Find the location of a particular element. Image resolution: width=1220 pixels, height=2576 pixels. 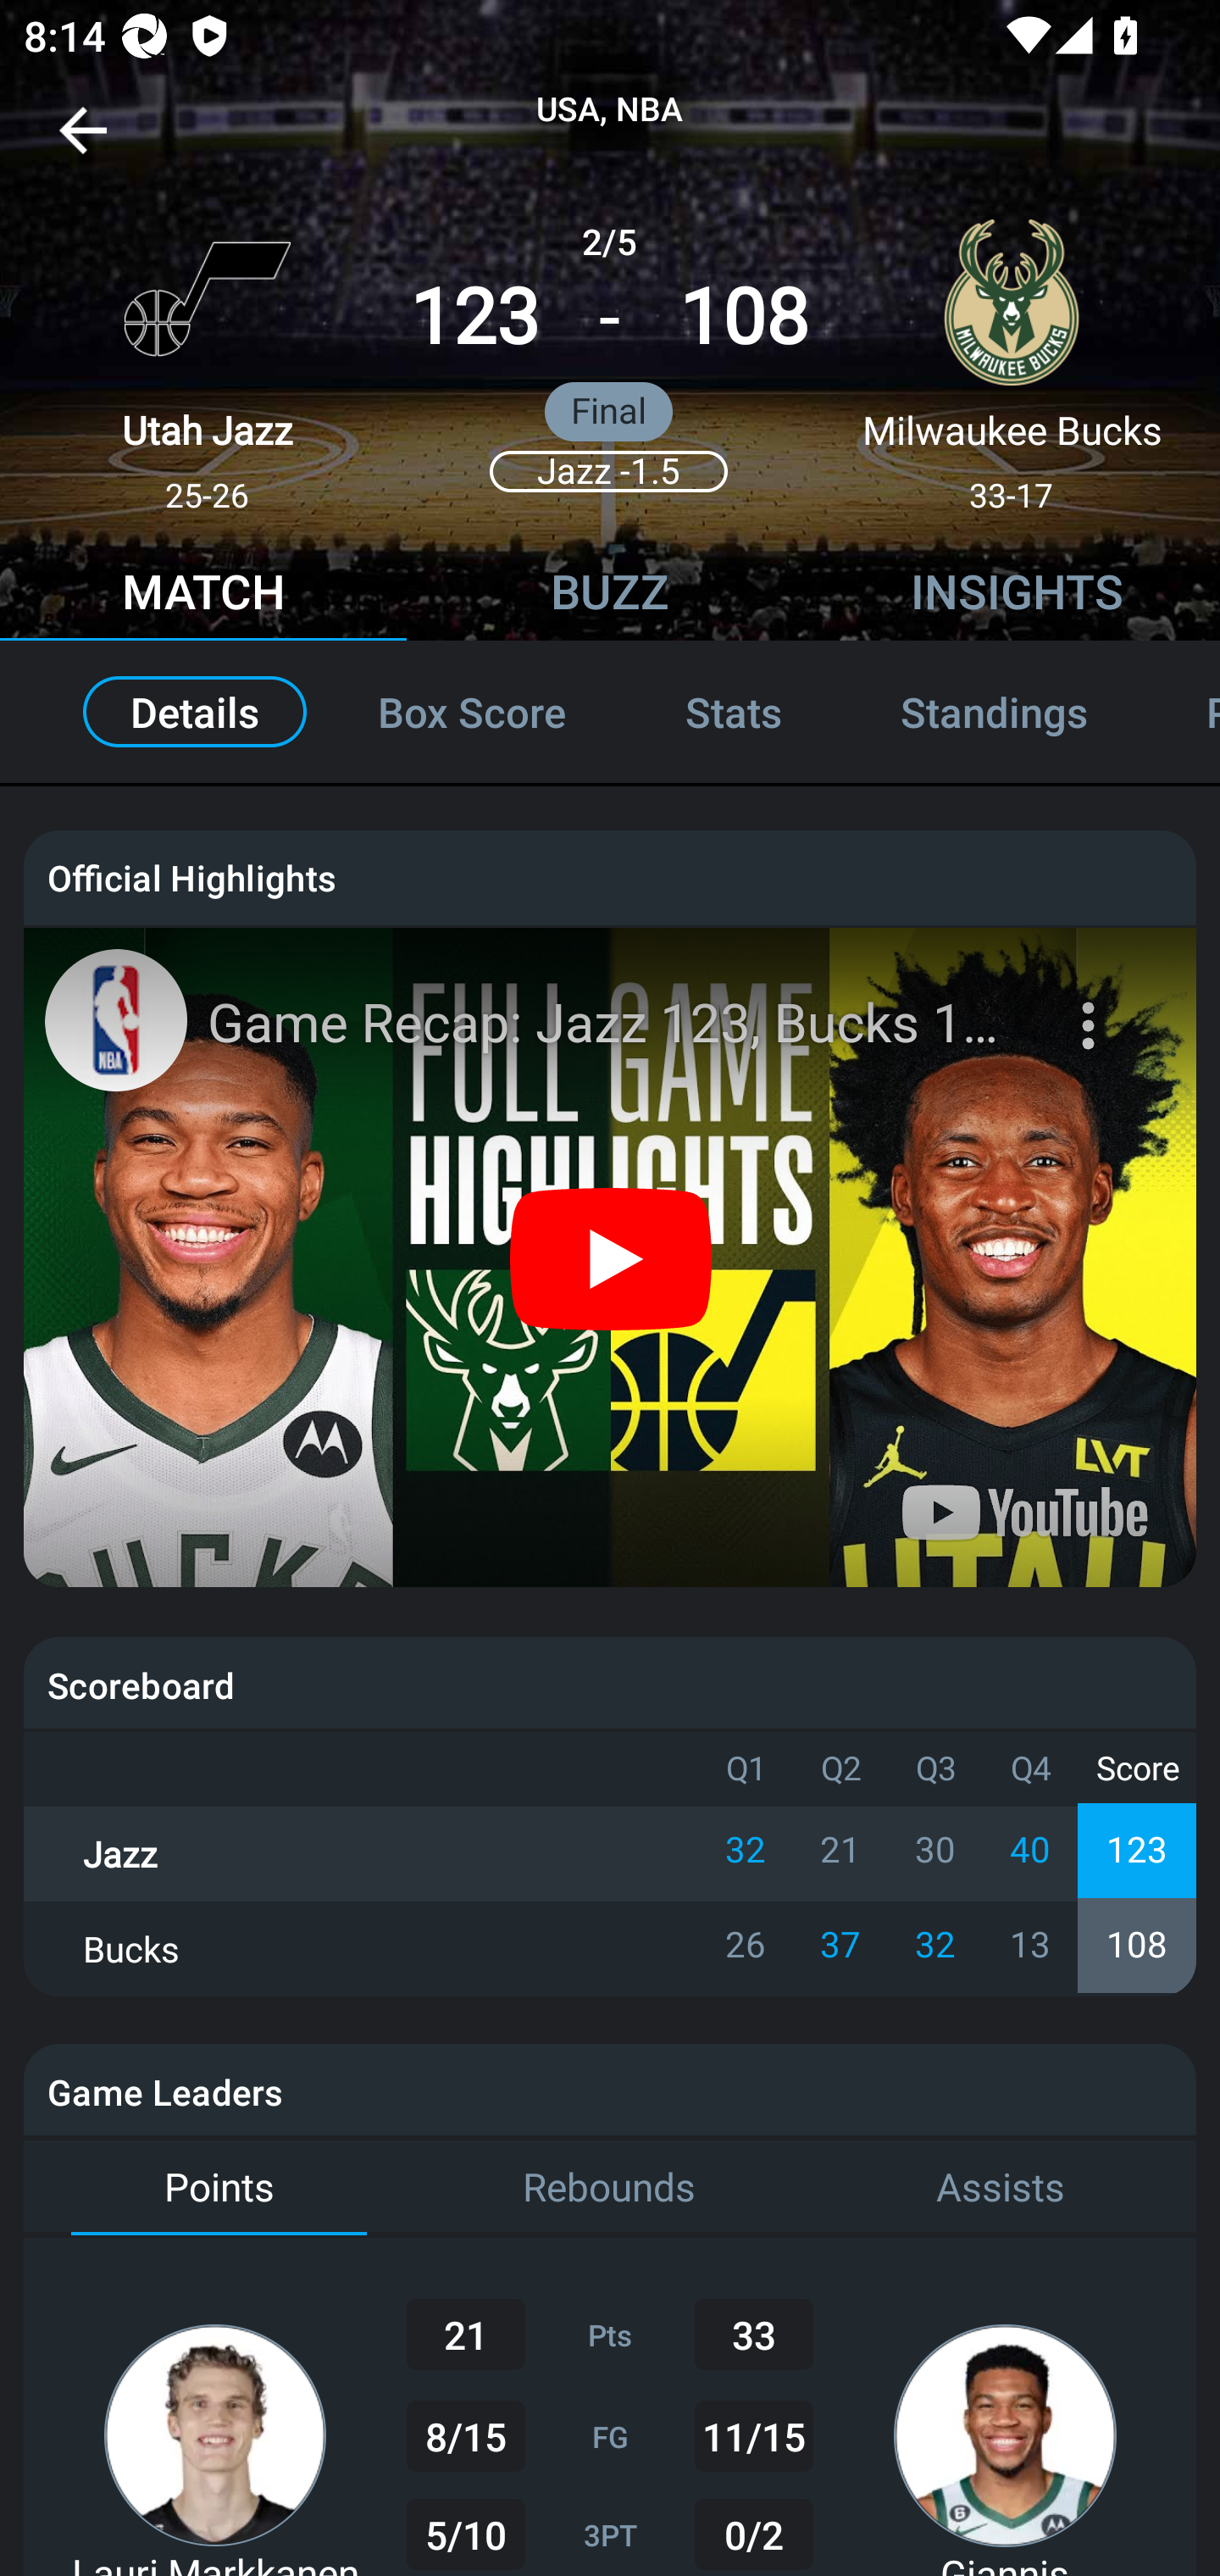

MATCH is located at coordinates (203, 596).